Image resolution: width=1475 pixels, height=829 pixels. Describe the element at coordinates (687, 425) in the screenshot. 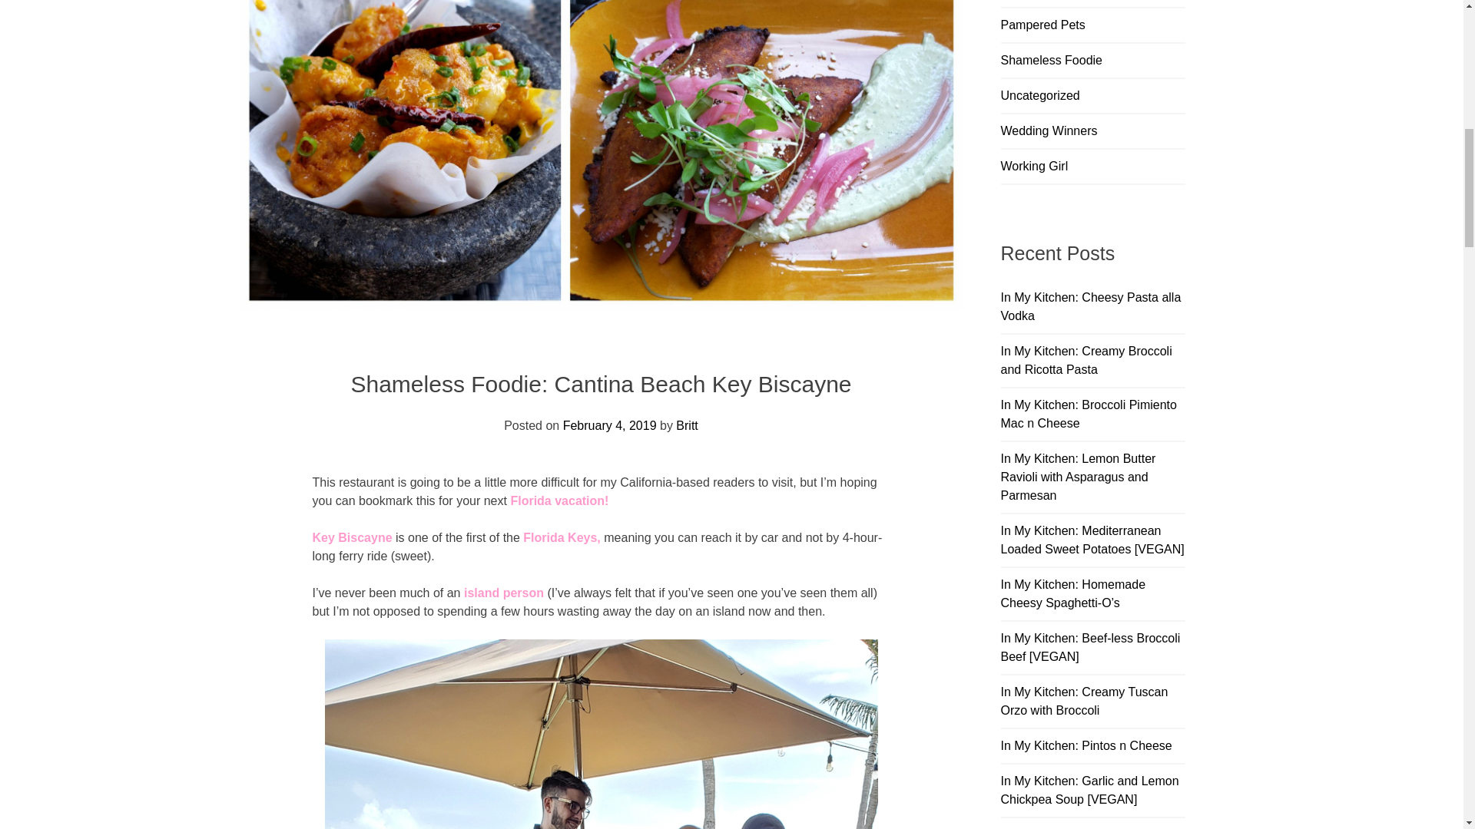

I see `Britt` at that location.